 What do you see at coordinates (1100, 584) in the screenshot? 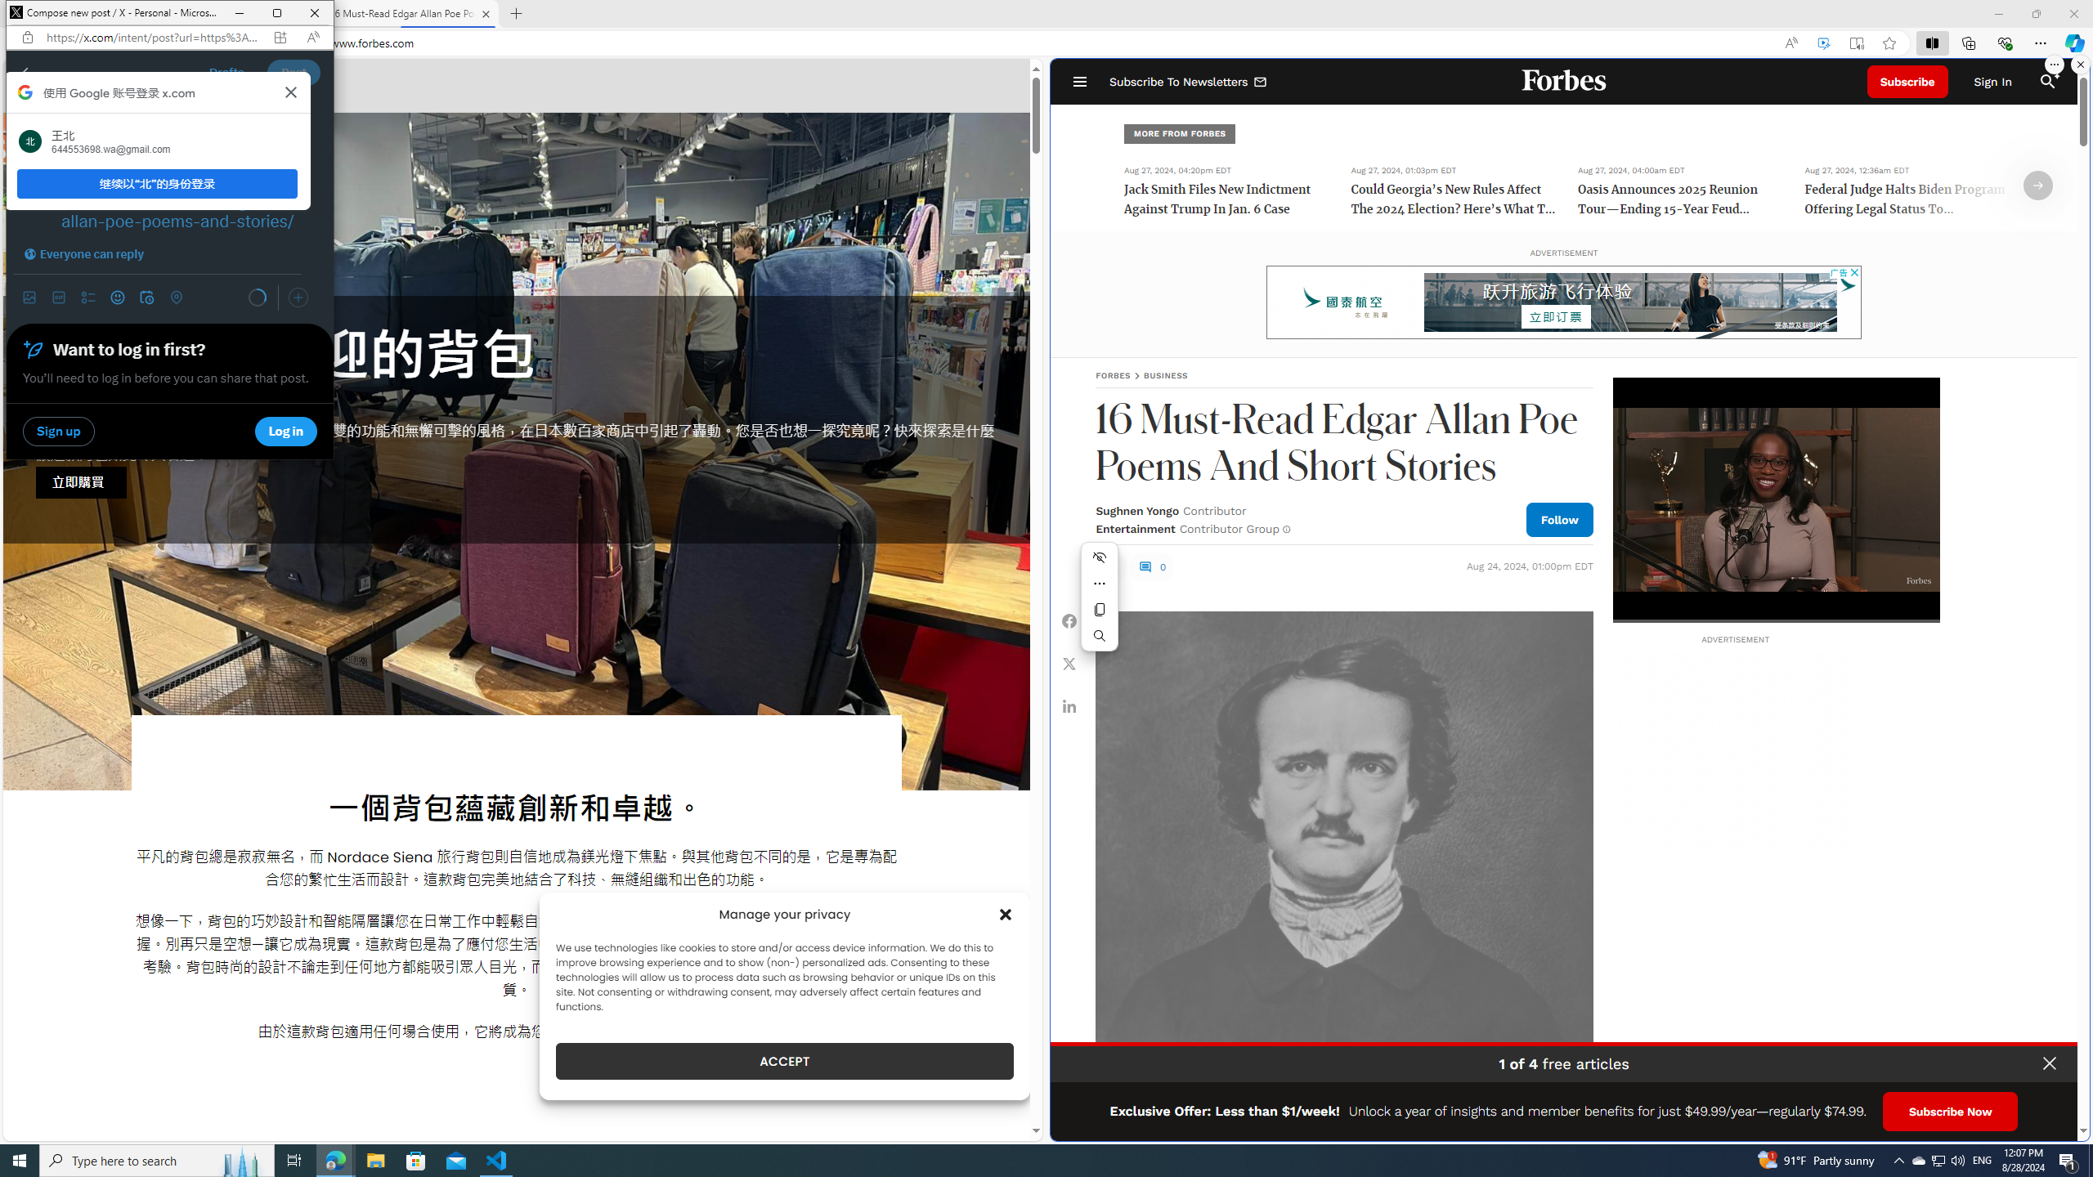
I see `More actions` at bounding box center [1100, 584].